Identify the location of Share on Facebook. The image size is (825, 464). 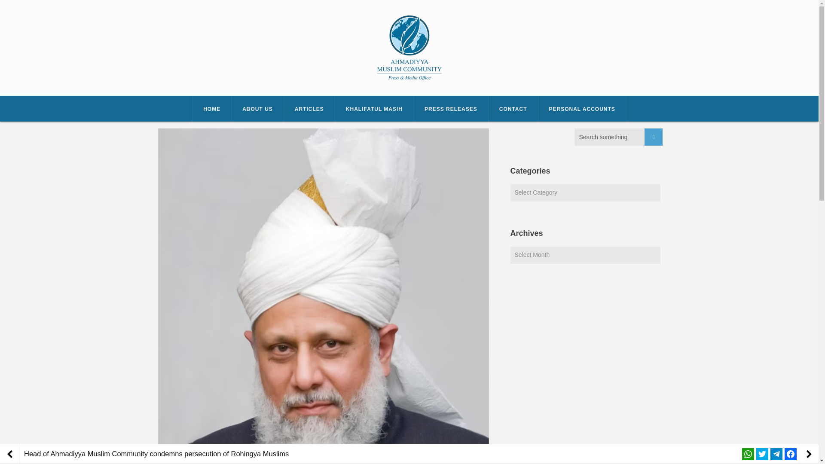
(791, 454).